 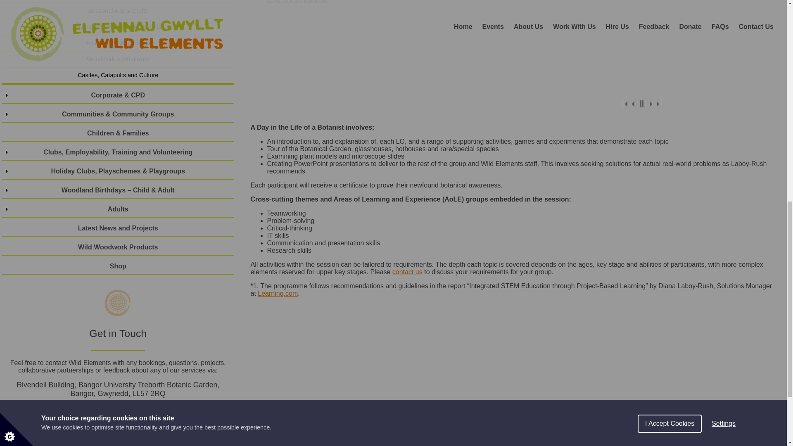 What do you see at coordinates (724, 13) in the screenshot?
I see `Settings` at bounding box center [724, 13].